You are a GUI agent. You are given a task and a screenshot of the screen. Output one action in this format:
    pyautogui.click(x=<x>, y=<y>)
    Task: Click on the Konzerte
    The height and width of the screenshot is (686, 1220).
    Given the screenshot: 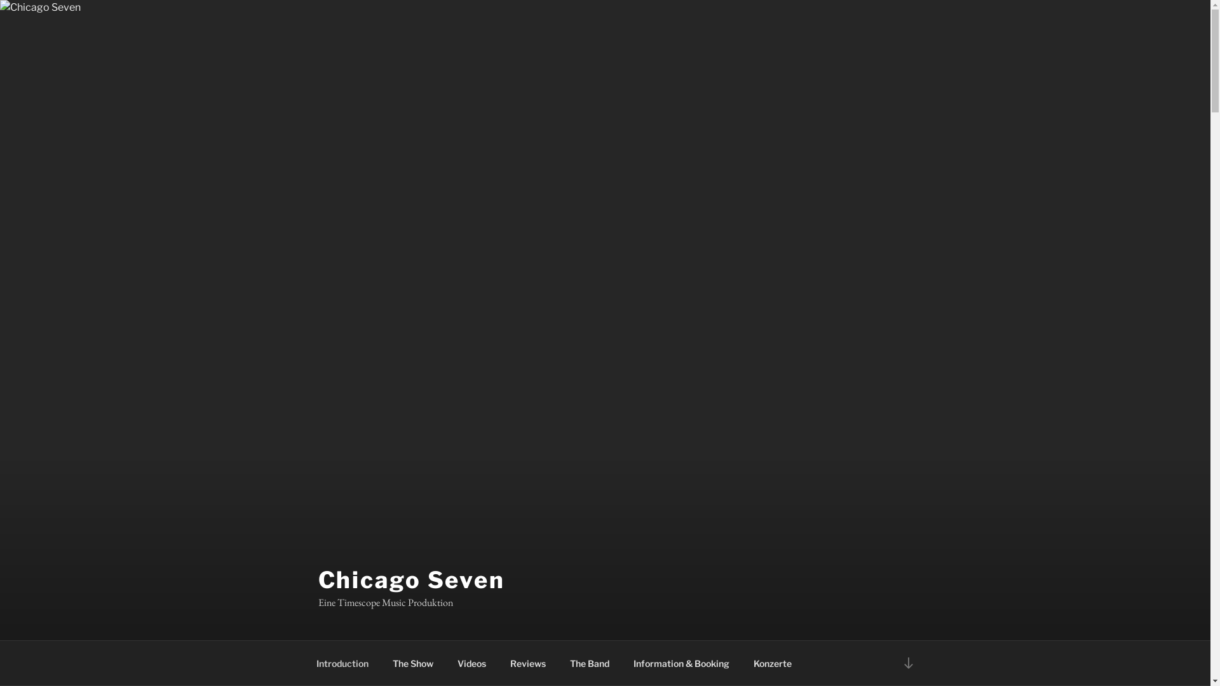 What is the action you would take?
    pyautogui.click(x=773, y=663)
    